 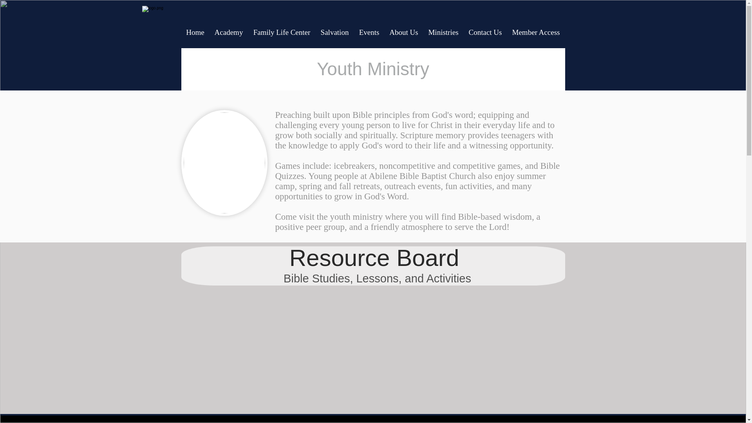 I want to click on Home, so click(x=195, y=32).